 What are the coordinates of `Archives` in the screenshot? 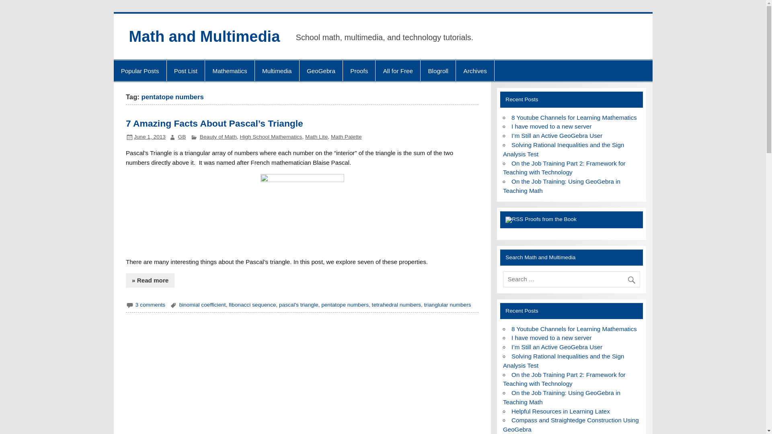 It's located at (475, 71).